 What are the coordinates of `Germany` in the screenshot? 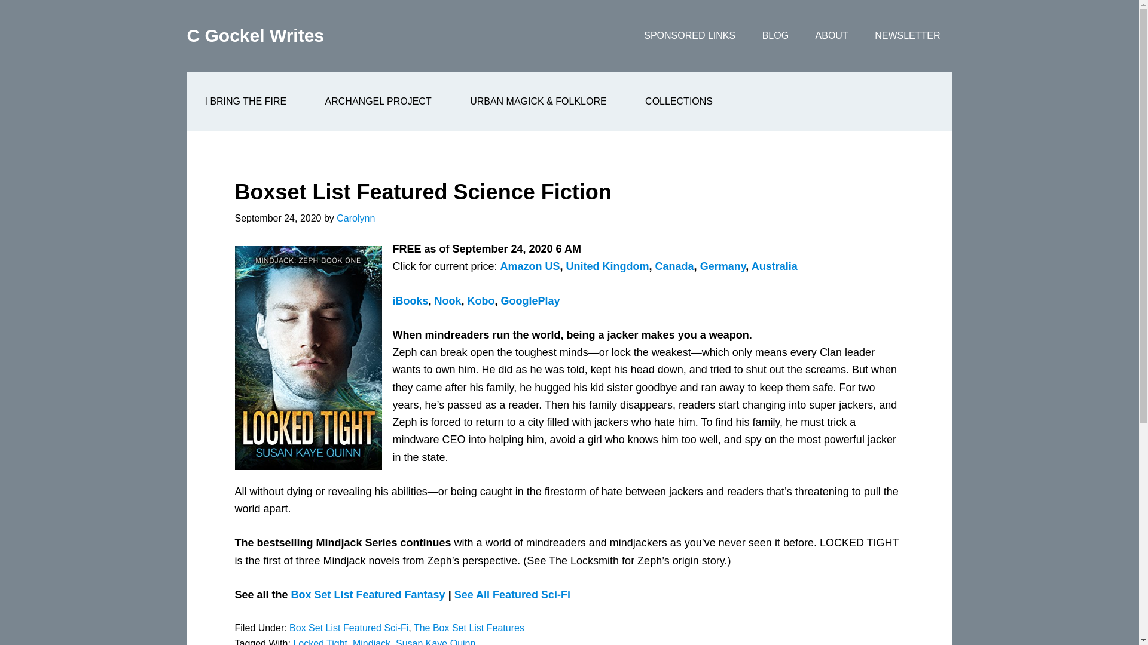 It's located at (723, 266).